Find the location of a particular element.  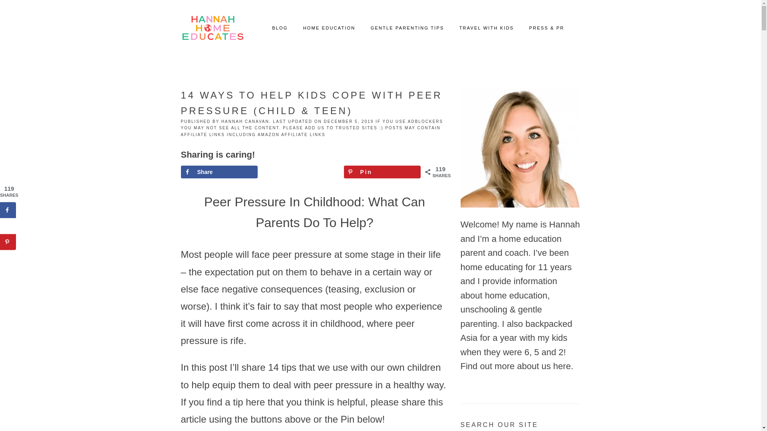

about us here. is located at coordinates (545, 366).